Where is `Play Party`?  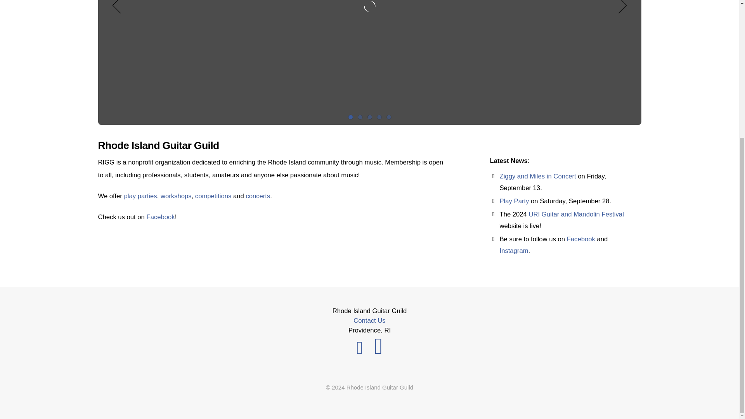
Play Party is located at coordinates (515, 201).